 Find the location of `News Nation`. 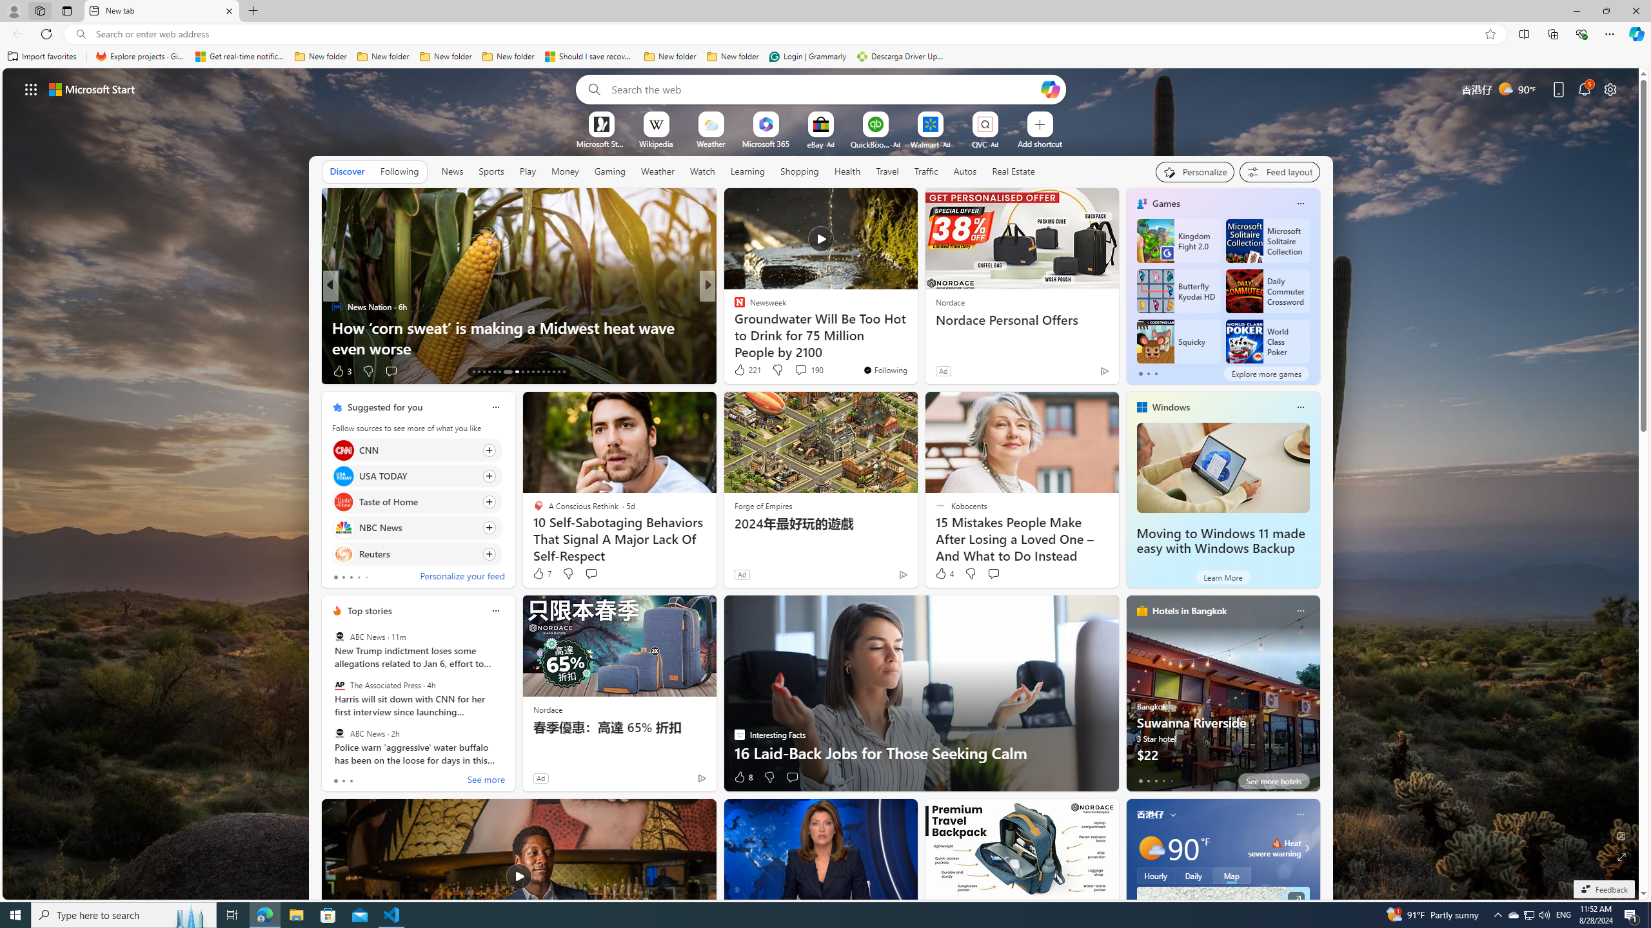

News Nation is located at coordinates (337, 307).